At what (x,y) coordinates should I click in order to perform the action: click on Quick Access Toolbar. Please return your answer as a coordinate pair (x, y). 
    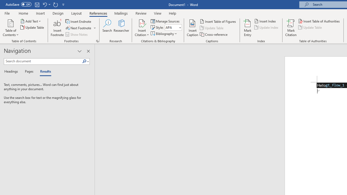
    Looking at the image, I should click on (36, 4).